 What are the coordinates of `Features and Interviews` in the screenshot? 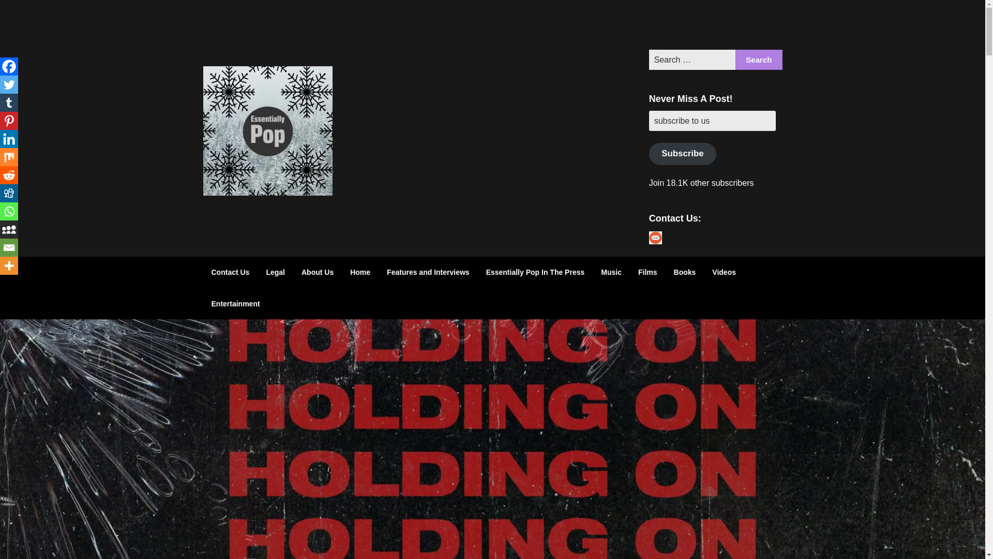 It's located at (428, 272).